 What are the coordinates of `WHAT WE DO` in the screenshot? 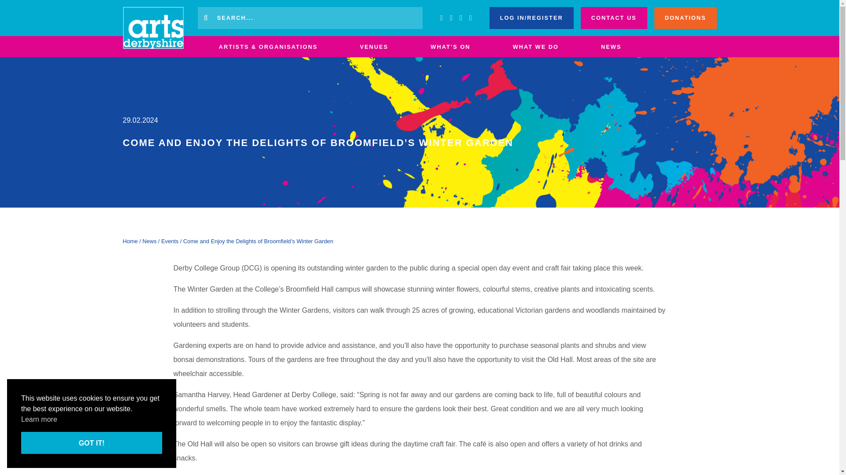 It's located at (535, 47).